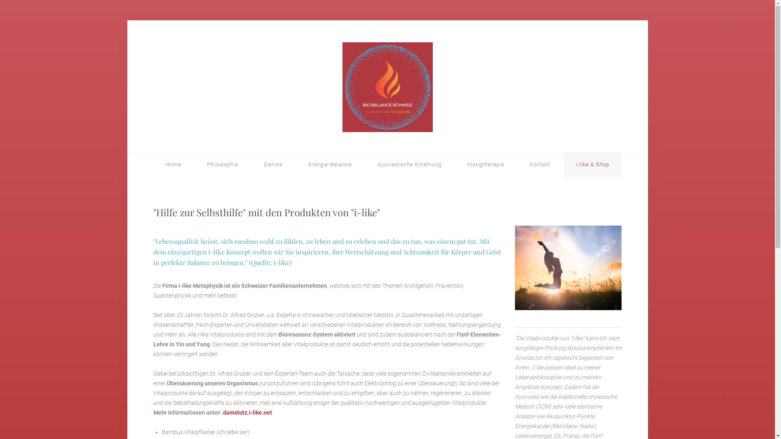 The height and width of the screenshot is (439, 781). Describe the element at coordinates (330, 165) in the screenshot. I see `Energie-Balance` at that location.